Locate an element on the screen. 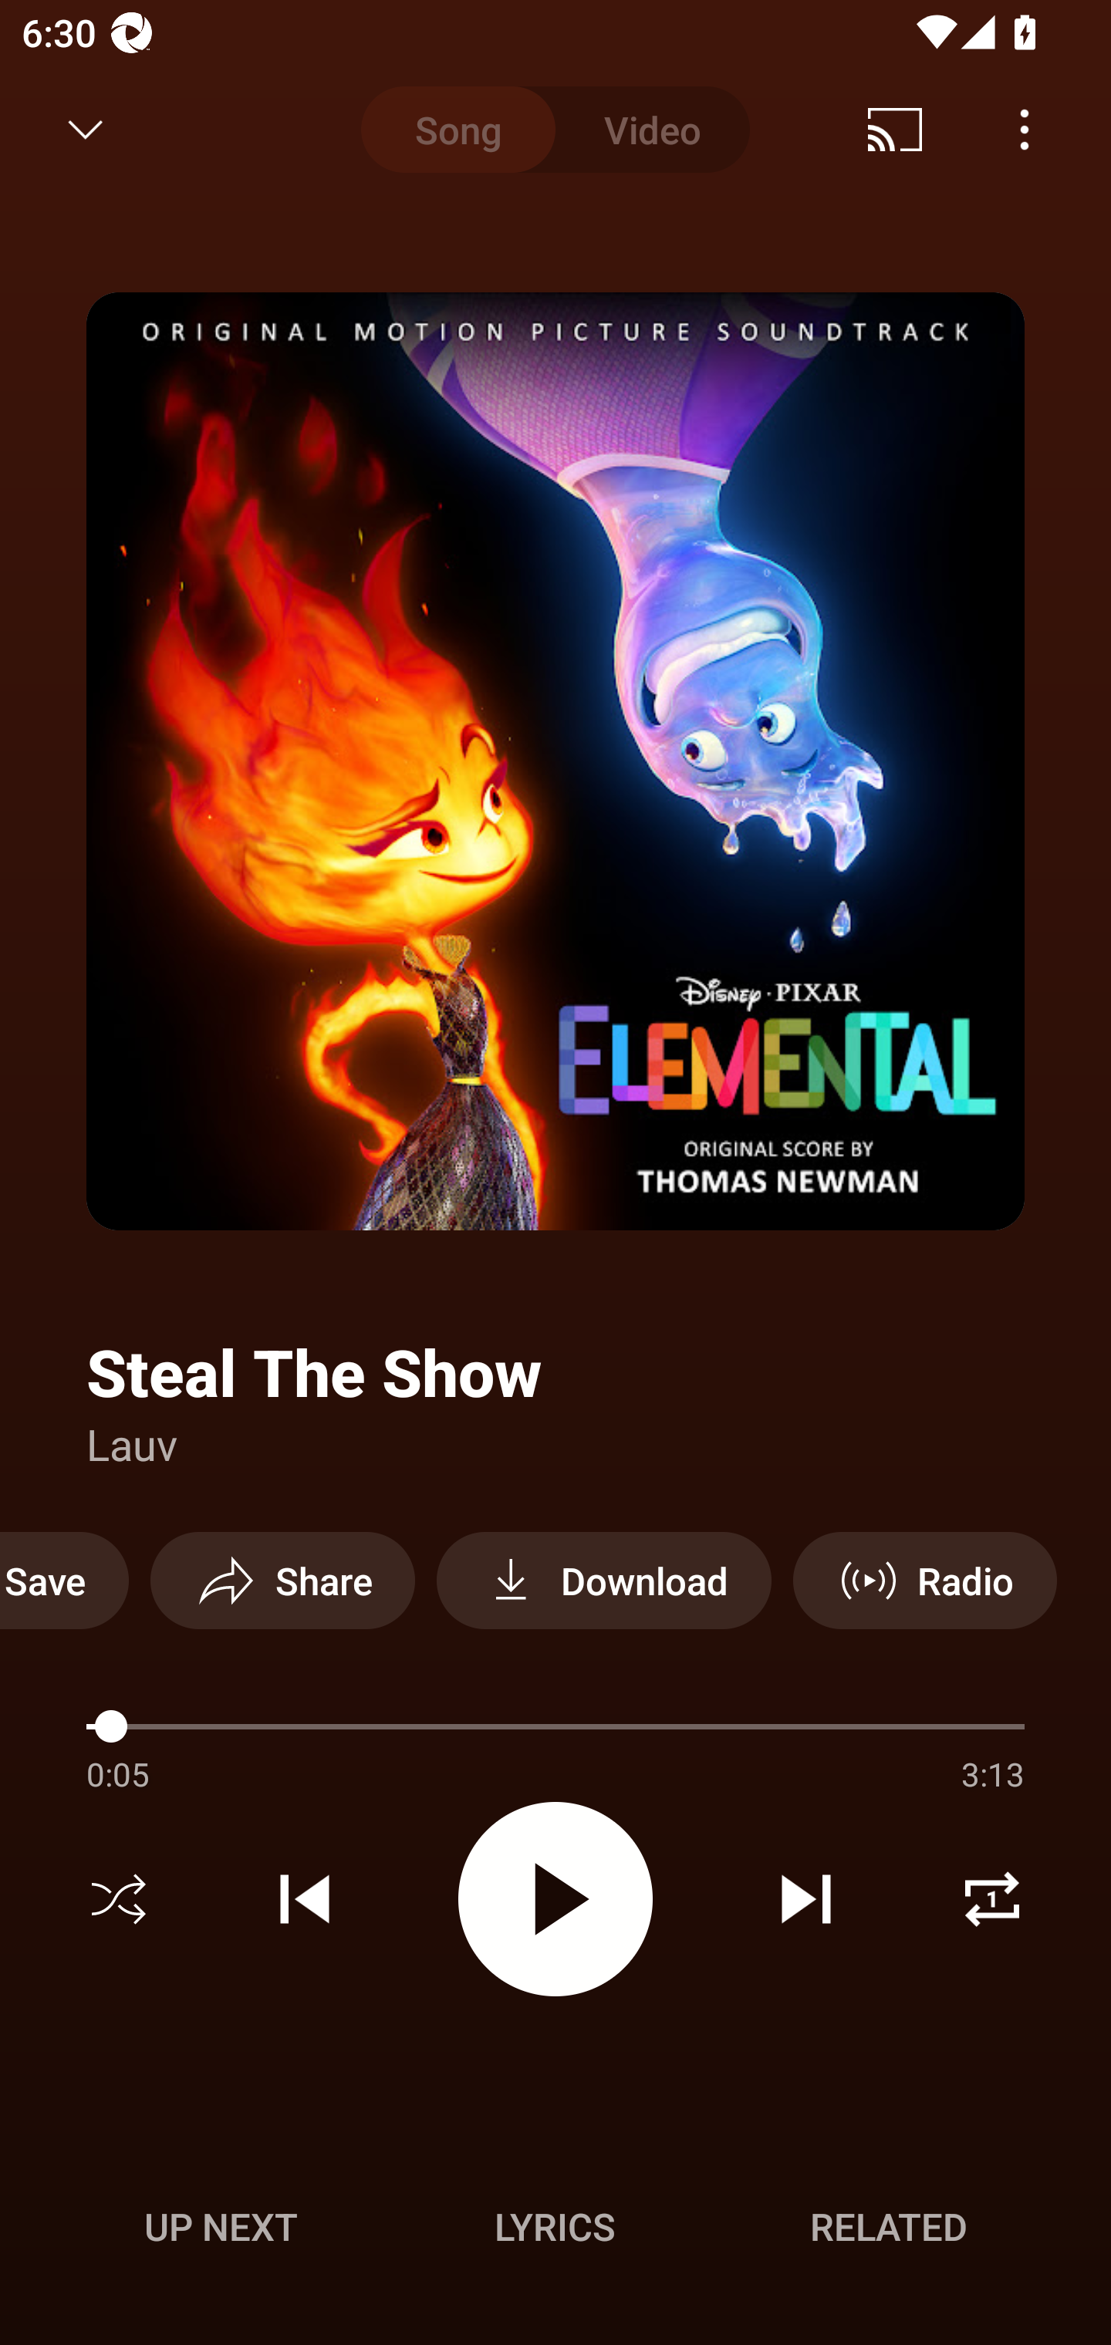 This screenshot has width=1111, height=2345. Save Save to playlist is located at coordinates (65, 1580).